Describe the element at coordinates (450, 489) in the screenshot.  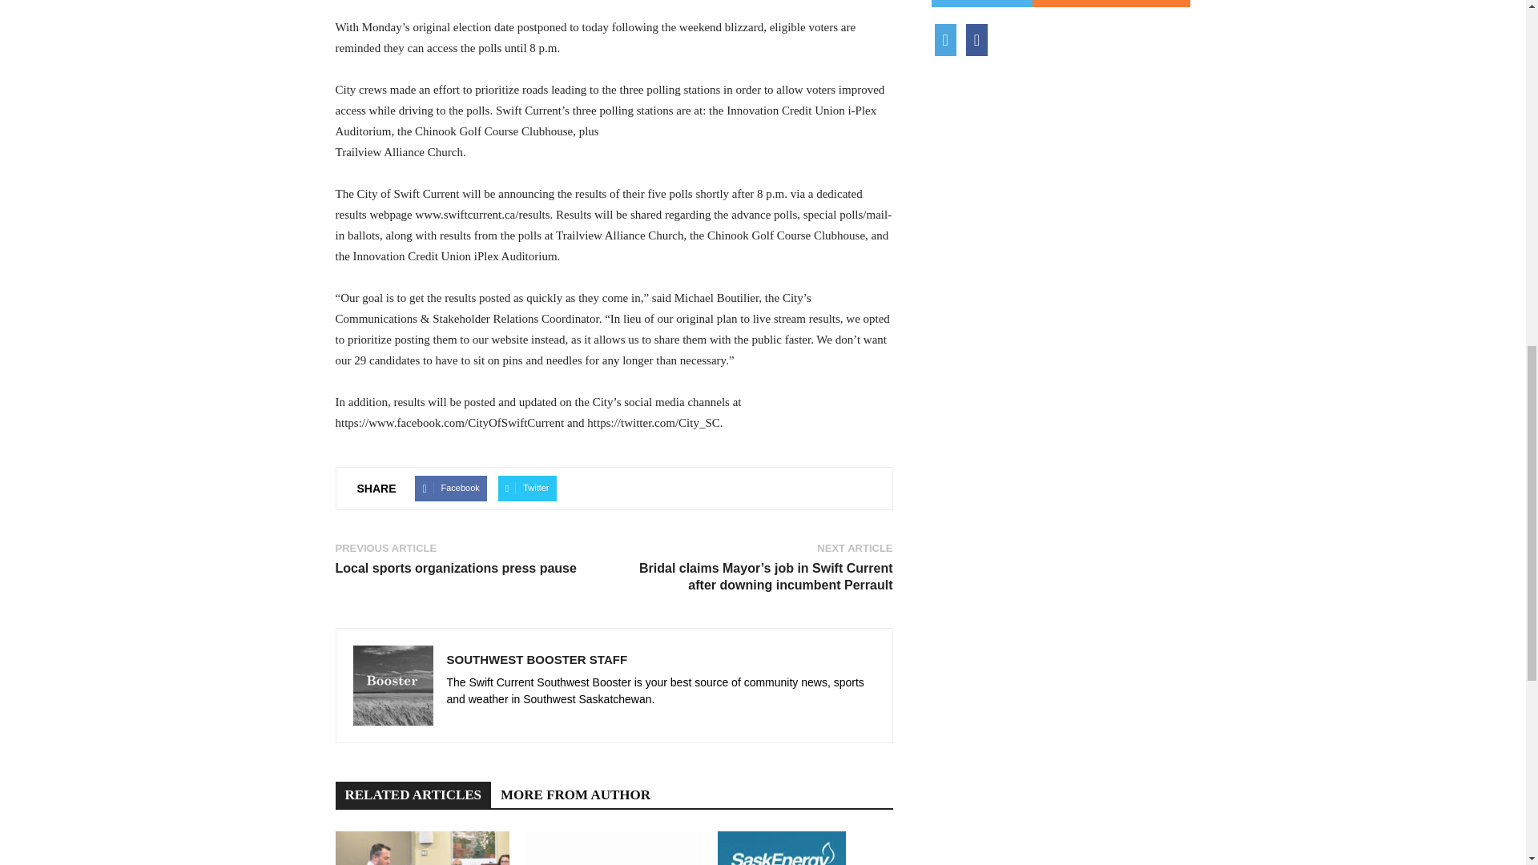
I see `Facebook` at that location.